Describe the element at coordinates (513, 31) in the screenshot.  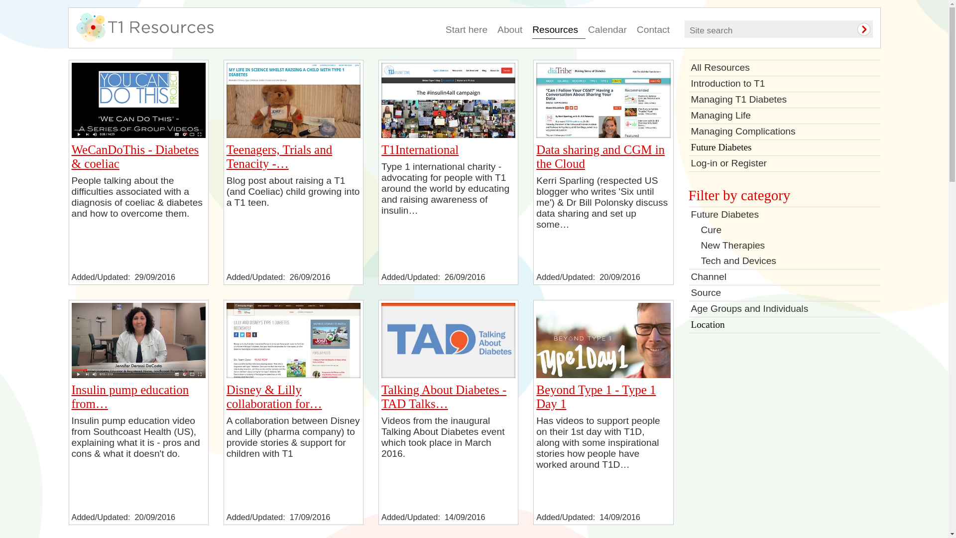
I see `About` at that location.